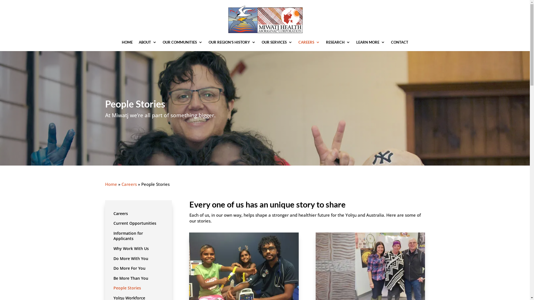 The image size is (534, 300). I want to click on HOME, so click(127, 46).